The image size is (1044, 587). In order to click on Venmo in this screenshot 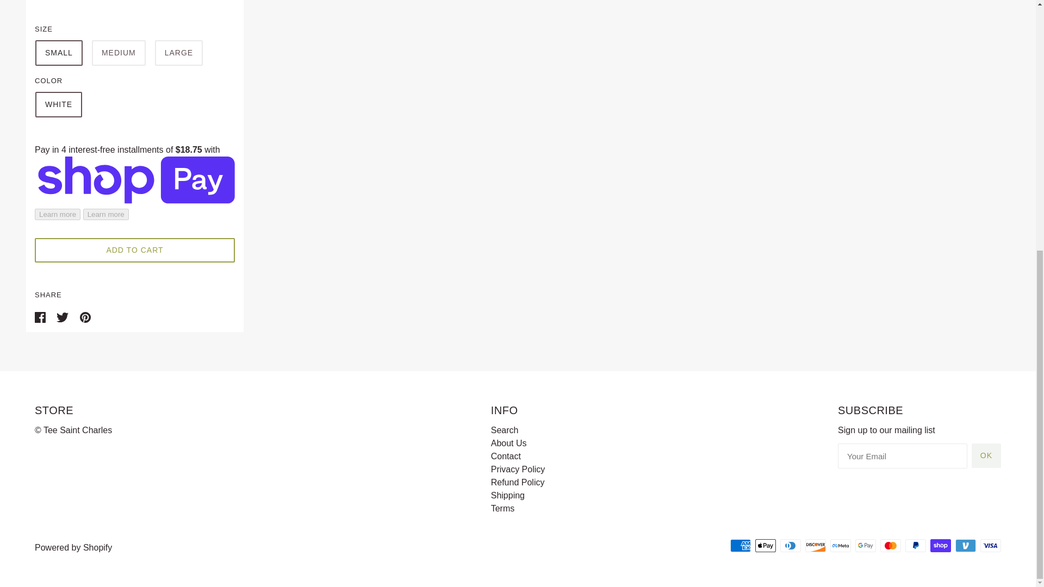, I will do `click(966, 546)`.